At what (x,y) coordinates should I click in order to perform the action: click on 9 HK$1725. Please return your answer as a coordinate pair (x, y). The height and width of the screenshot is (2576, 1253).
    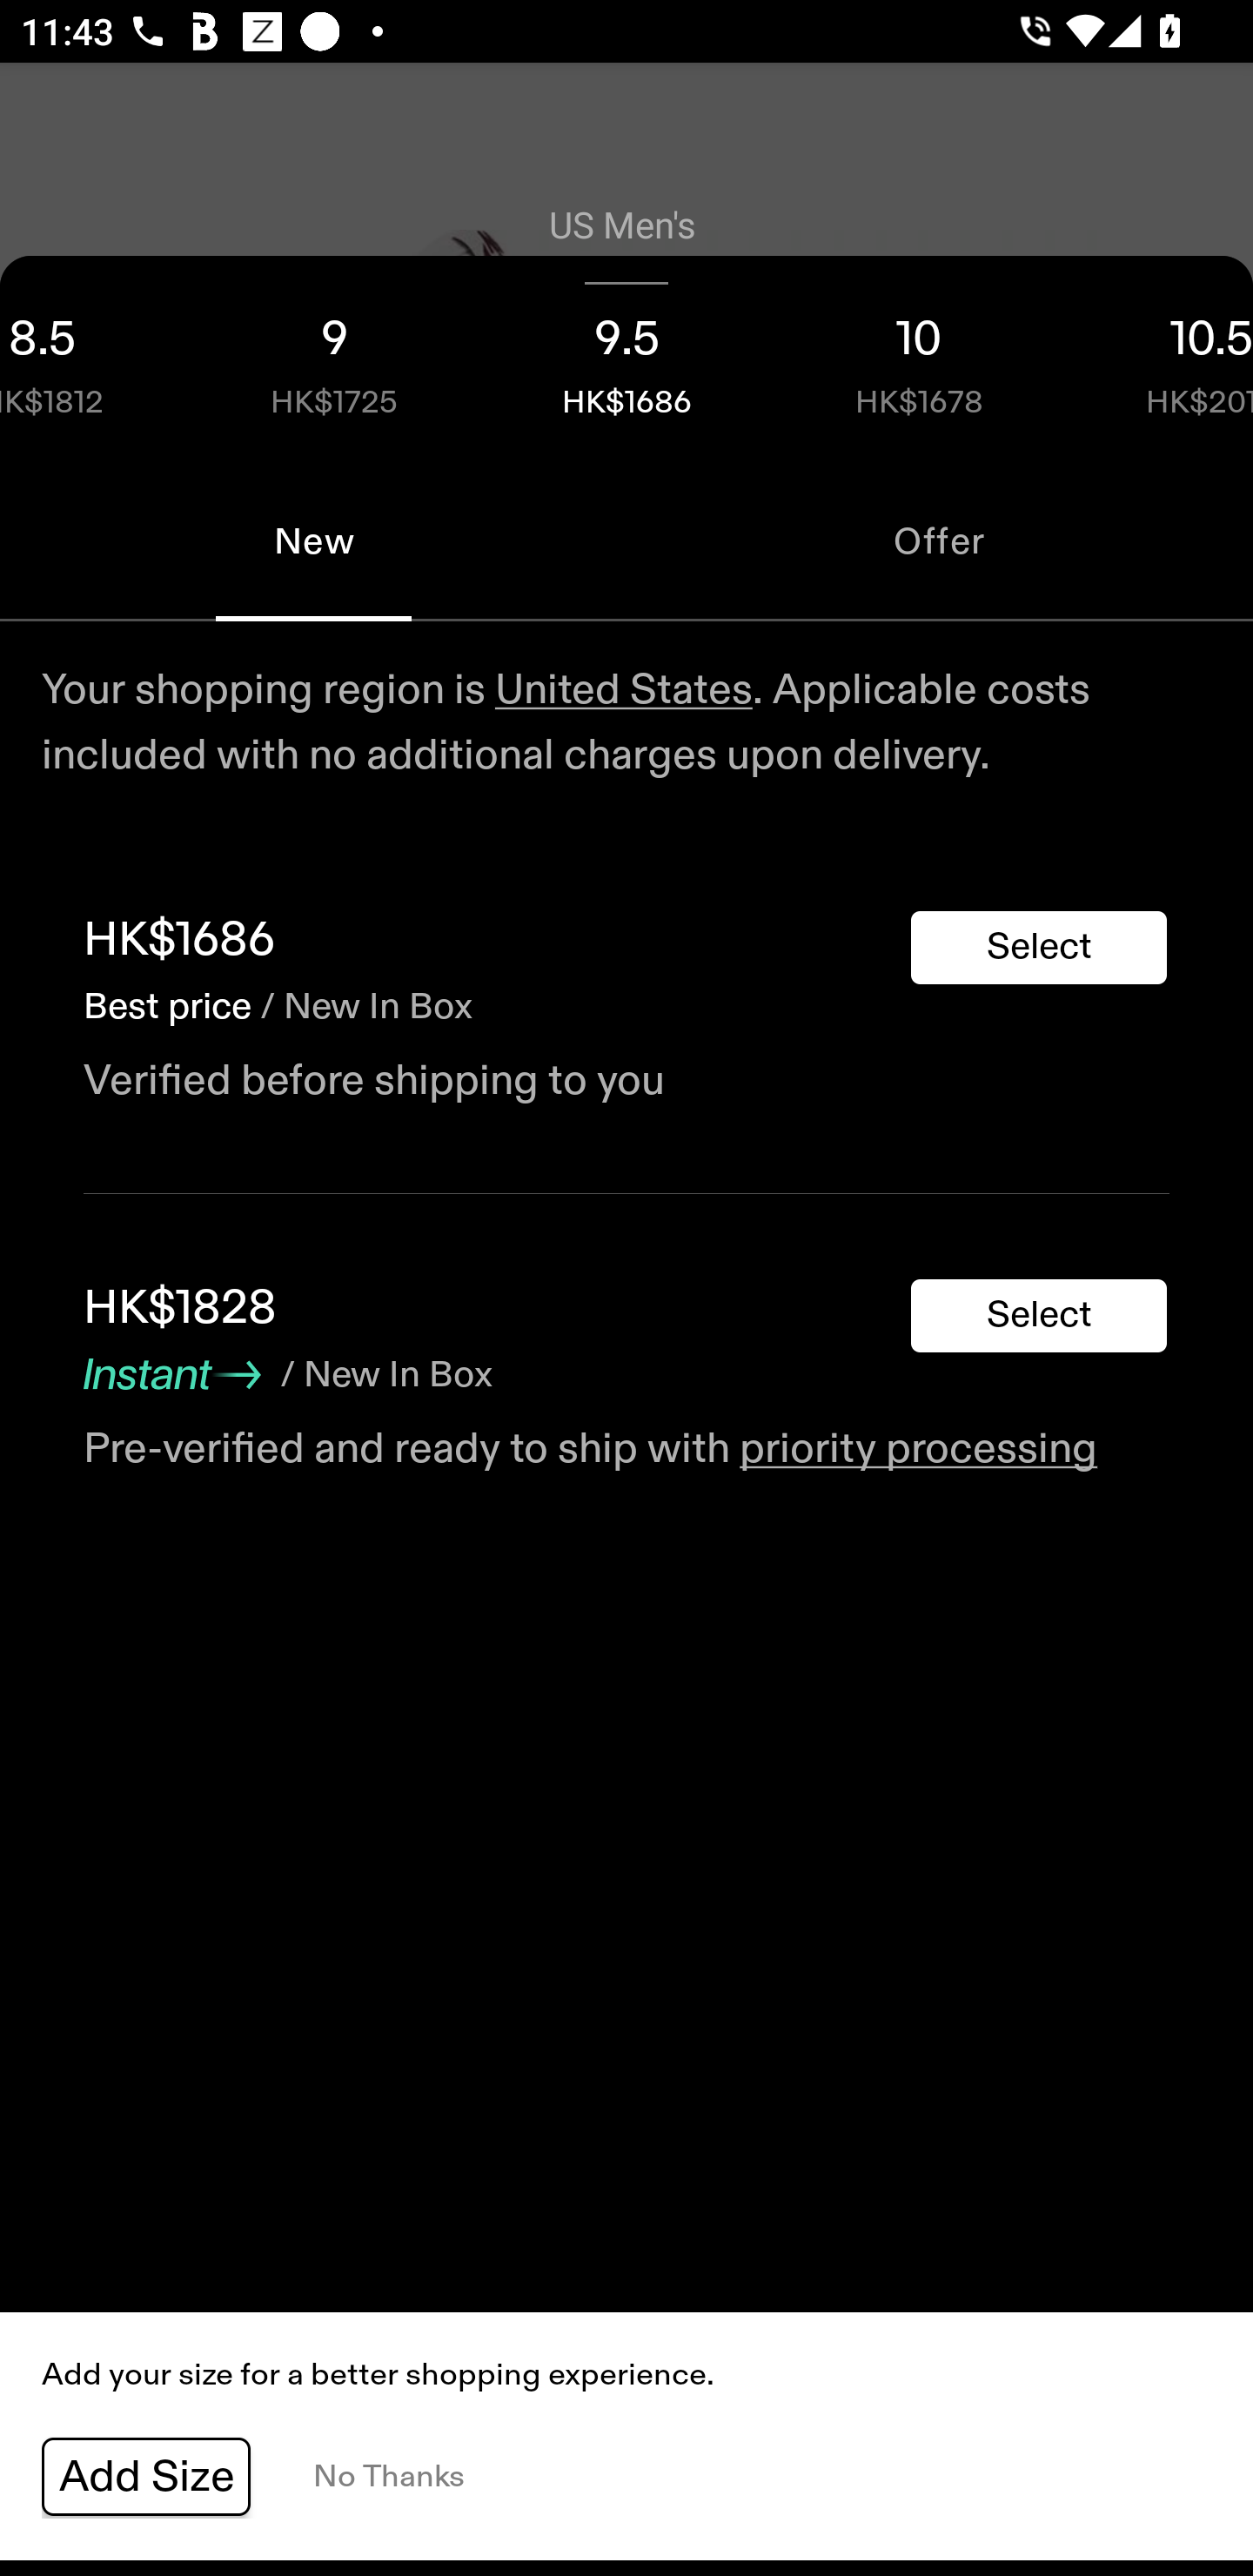
    Looking at the image, I should click on (334, 359).